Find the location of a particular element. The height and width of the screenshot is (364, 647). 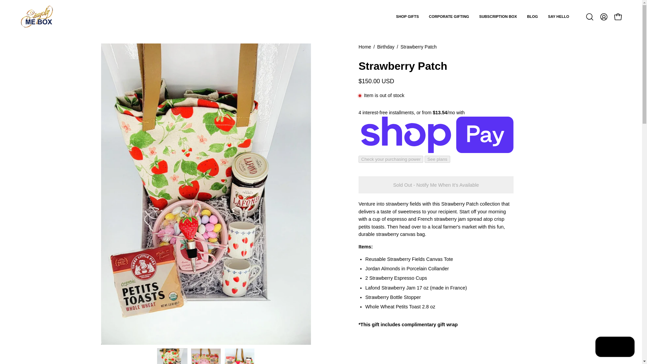

Go back to Home page is located at coordinates (365, 47).